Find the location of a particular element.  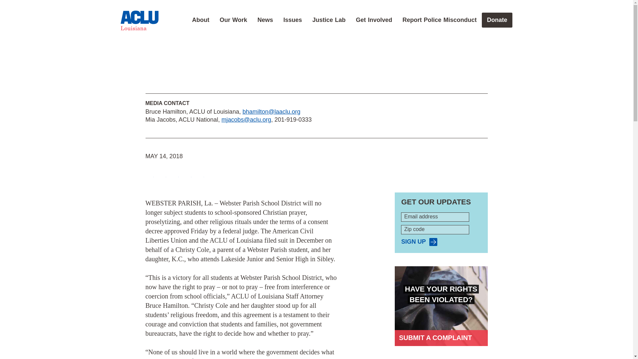

Sign up is located at coordinates (419, 242).